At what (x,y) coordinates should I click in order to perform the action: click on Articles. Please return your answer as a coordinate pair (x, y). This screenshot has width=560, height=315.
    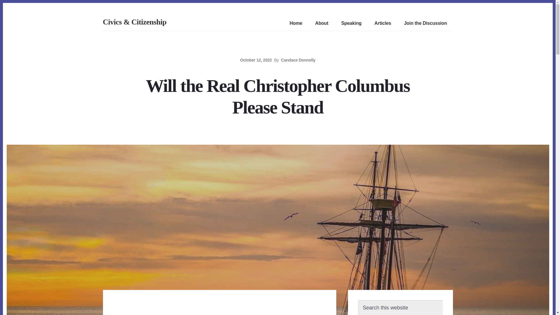
    Looking at the image, I should click on (383, 24).